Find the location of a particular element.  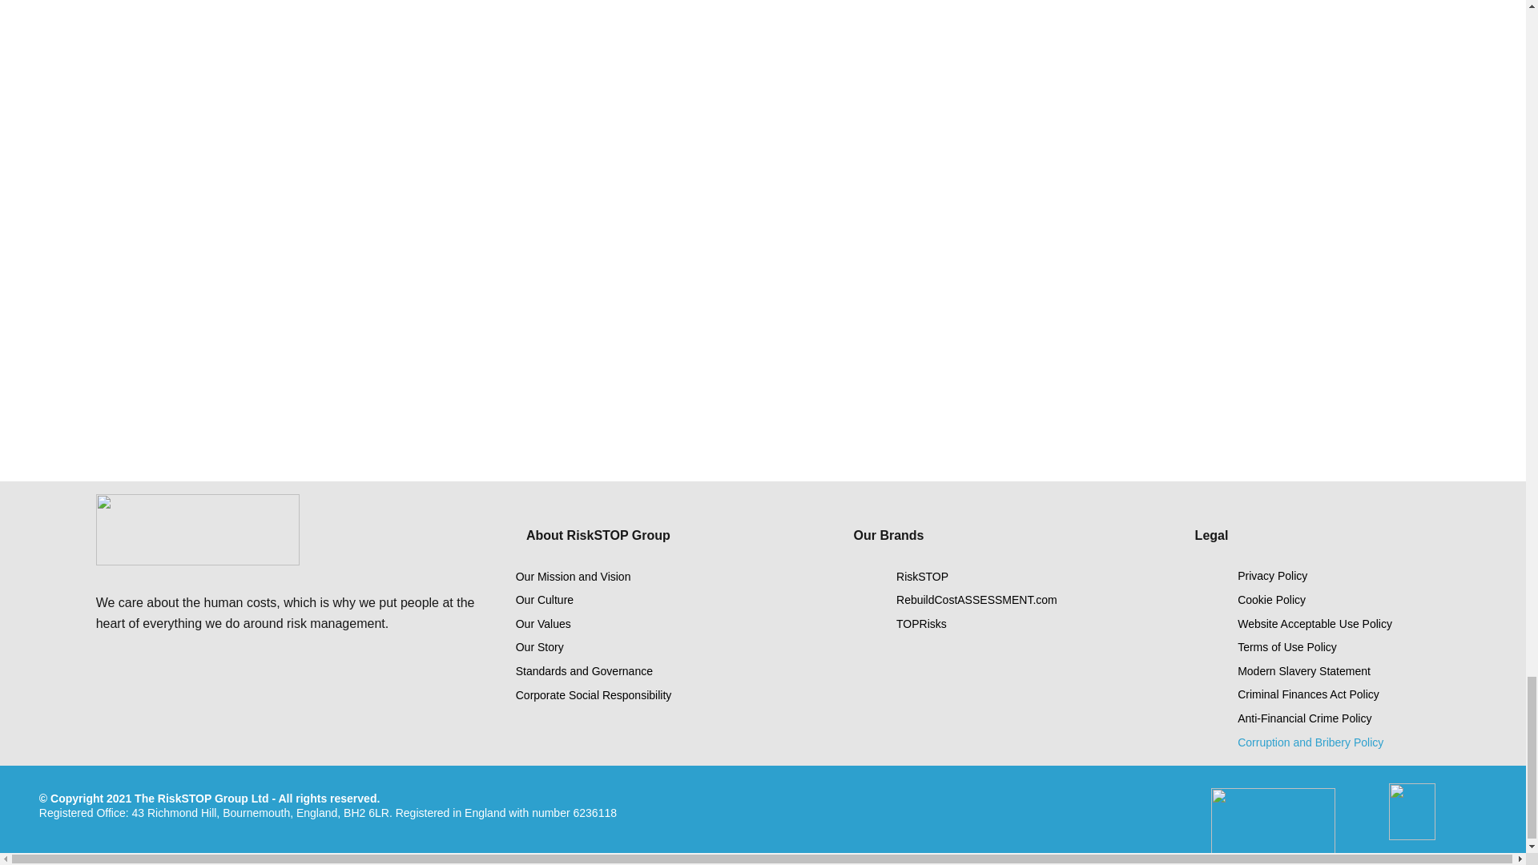

Privacy Policy is located at coordinates (1345, 577).